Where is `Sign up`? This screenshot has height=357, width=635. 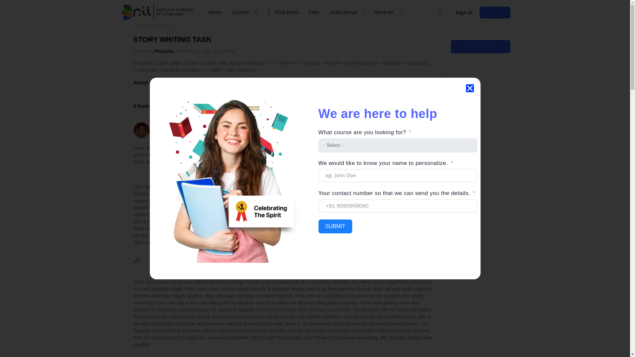 Sign up is located at coordinates (495, 13).